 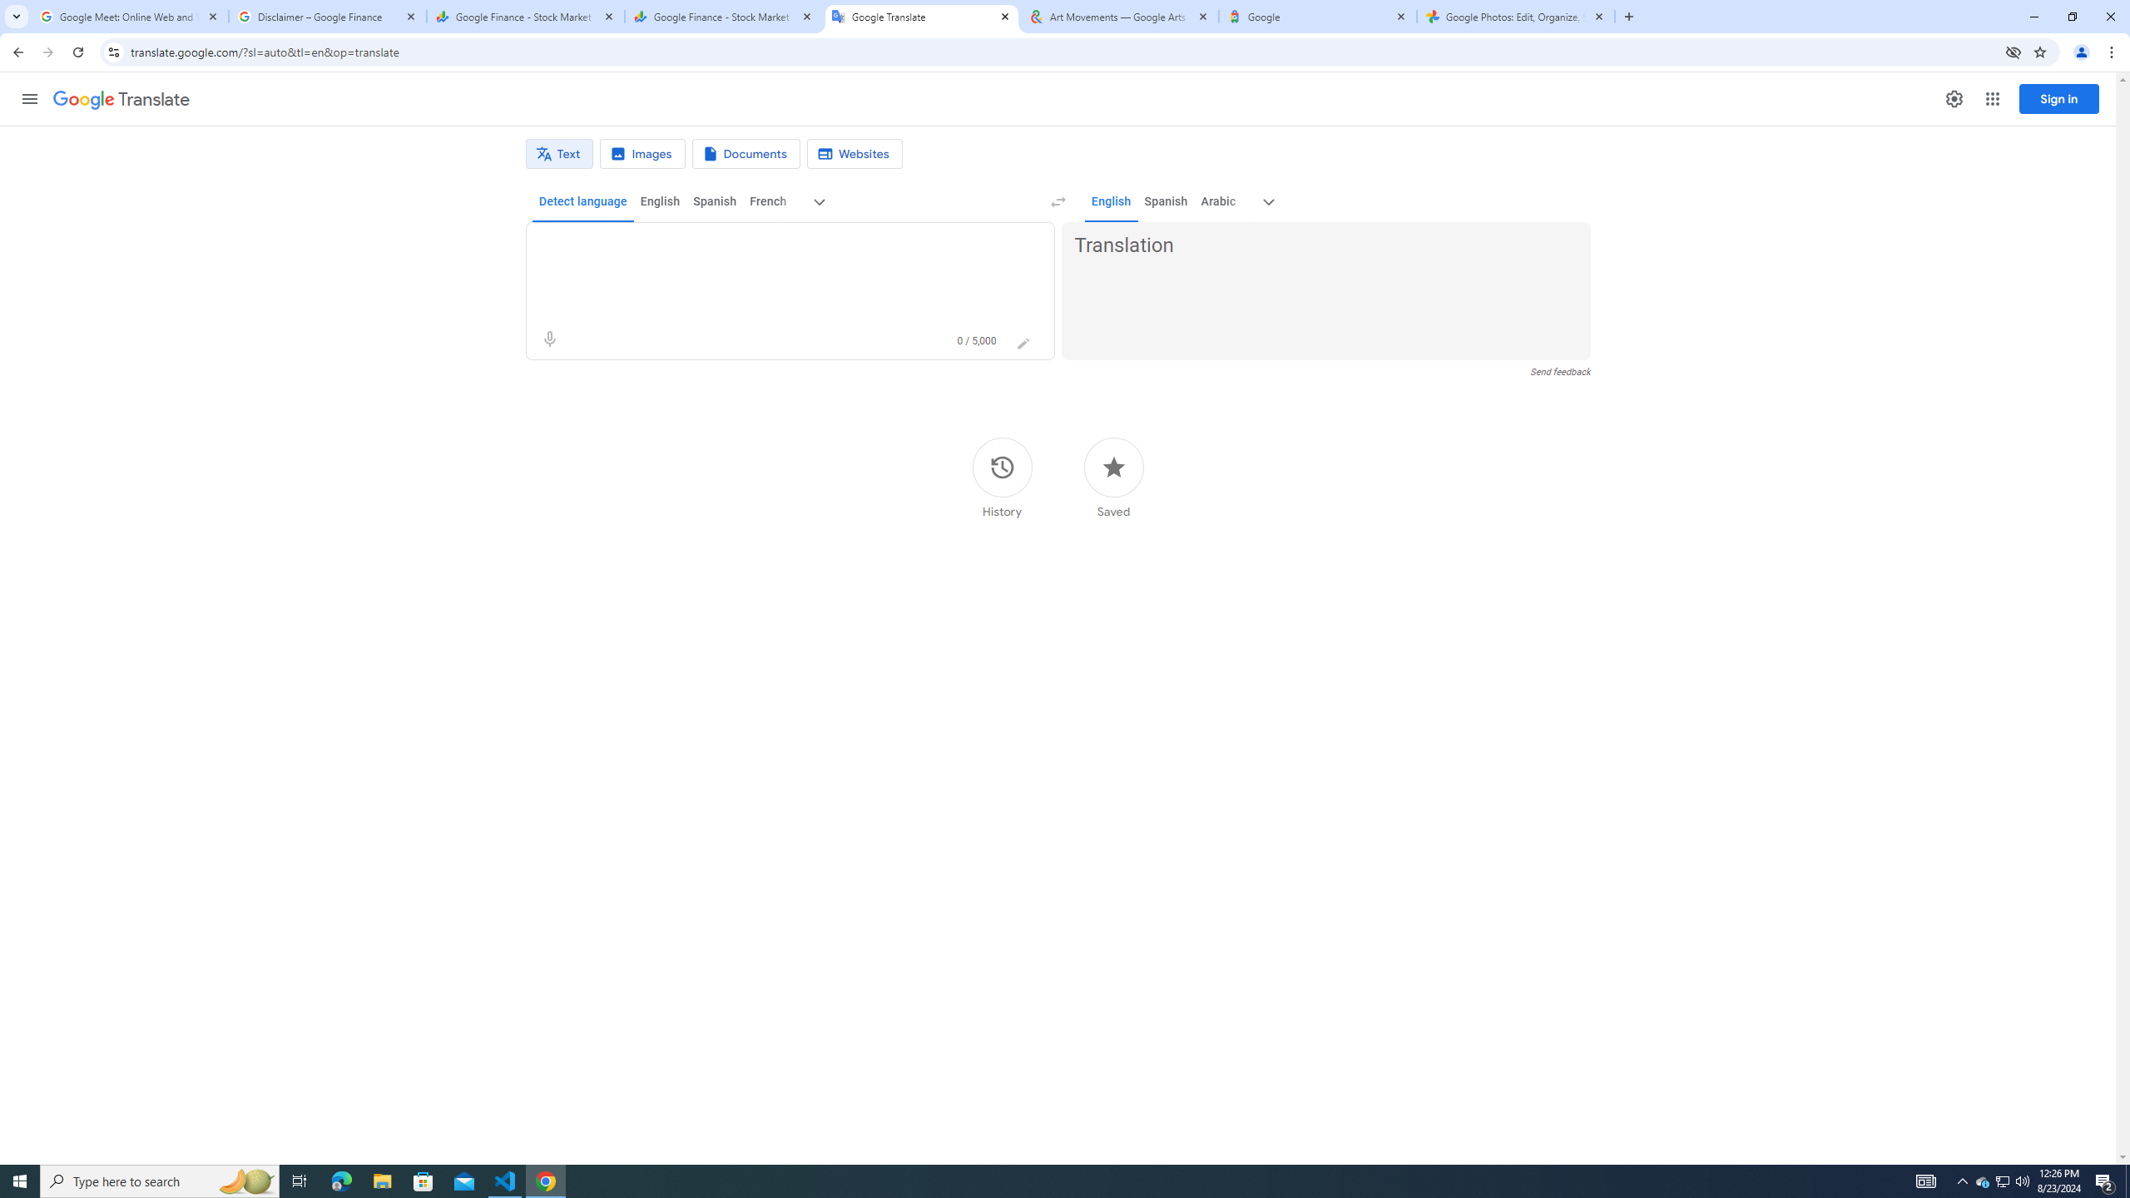 I want to click on Google, so click(x=1318, y=17).